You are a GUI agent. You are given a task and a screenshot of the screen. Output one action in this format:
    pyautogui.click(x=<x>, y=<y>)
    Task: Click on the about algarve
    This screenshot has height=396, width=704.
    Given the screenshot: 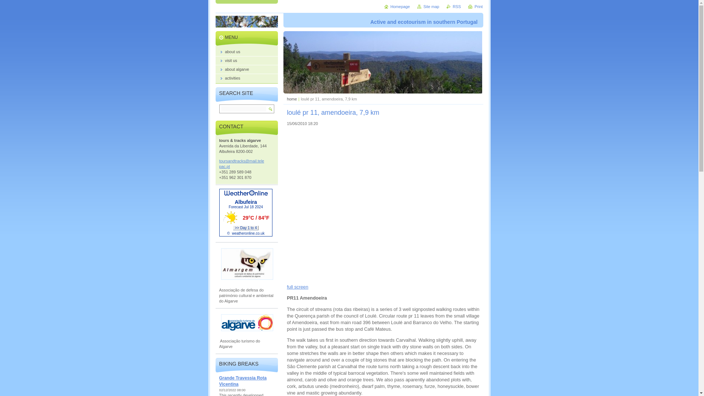 What is the action you would take?
    pyautogui.click(x=246, y=70)
    